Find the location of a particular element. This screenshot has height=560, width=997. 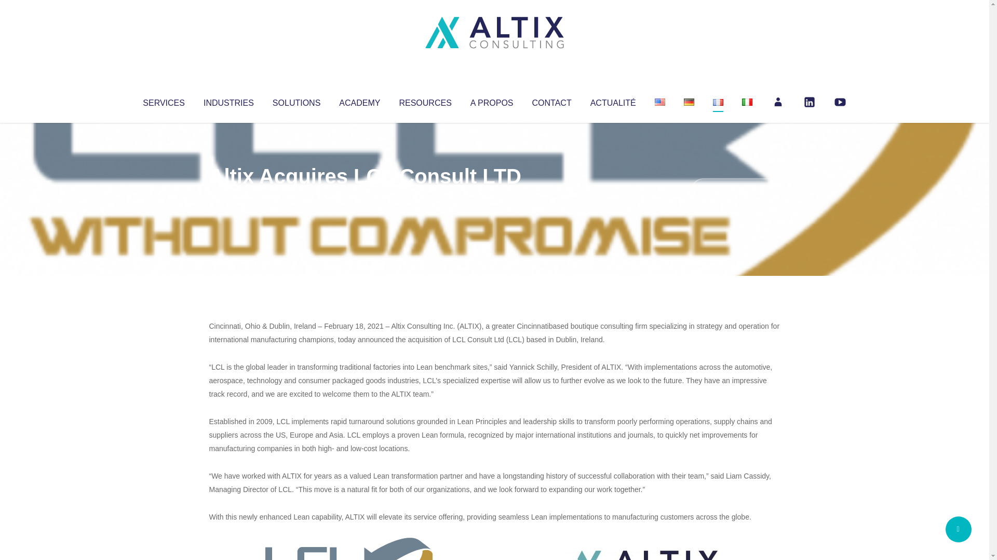

SERVICES is located at coordinates (163, 101).